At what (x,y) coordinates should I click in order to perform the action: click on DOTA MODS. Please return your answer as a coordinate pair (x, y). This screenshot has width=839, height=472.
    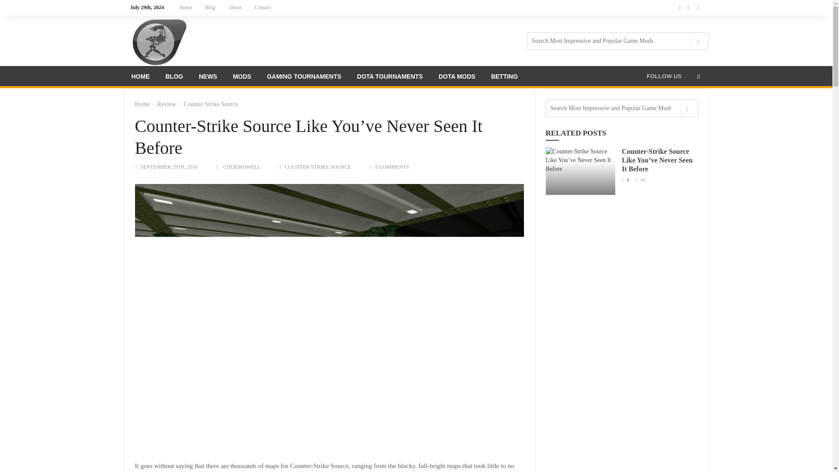
    Looking at the image, I should click on (457, 78).